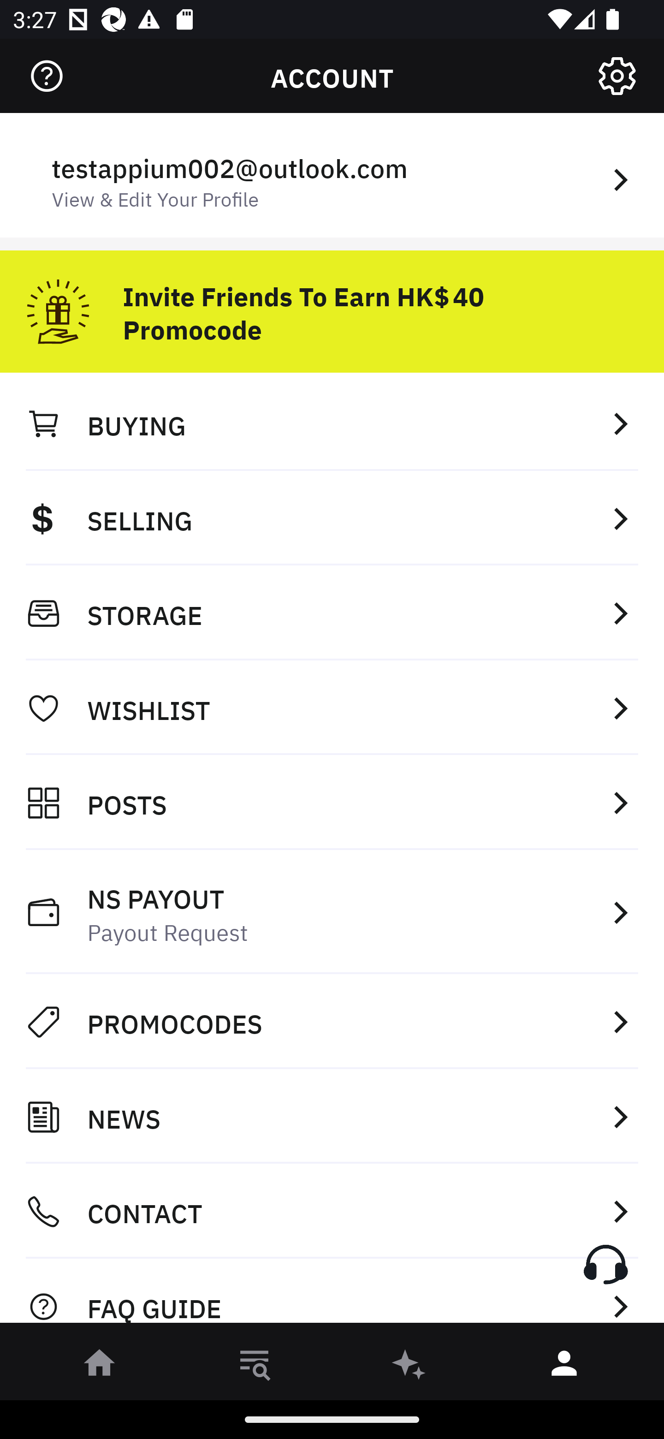 The image size is (664, 1439). What do you see at coordinates (332, 518) in the screenshot?
I see ` SELLING ` at bounding box center [332, 518].